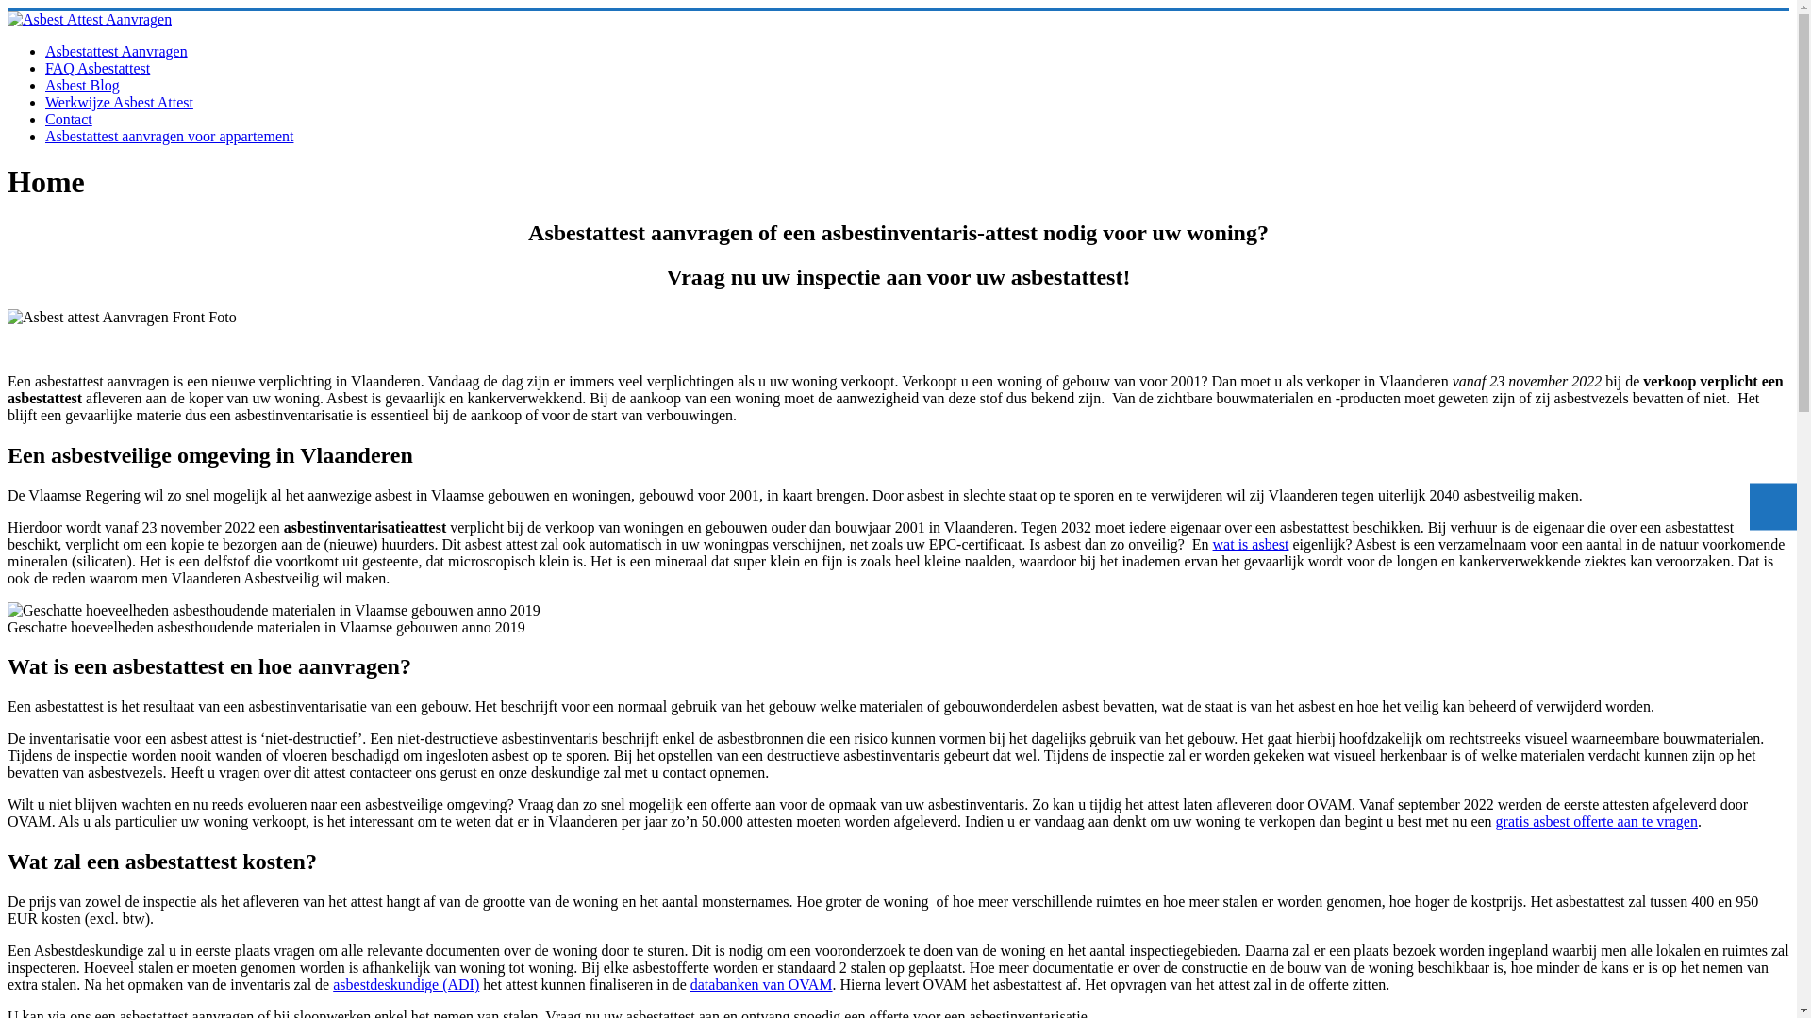  Describe the element at coordinates (83, 85) in the screenshot. I see `Asbest Blog` at that location.